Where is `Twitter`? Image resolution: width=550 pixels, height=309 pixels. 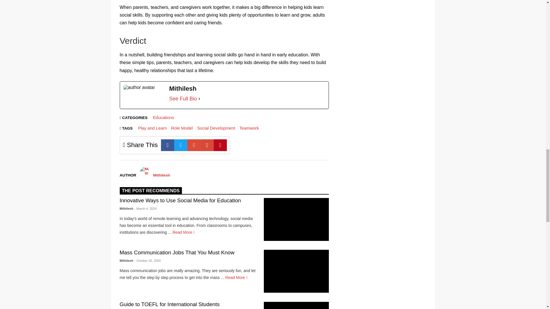 Twitter is located at coordinates (181, 145).